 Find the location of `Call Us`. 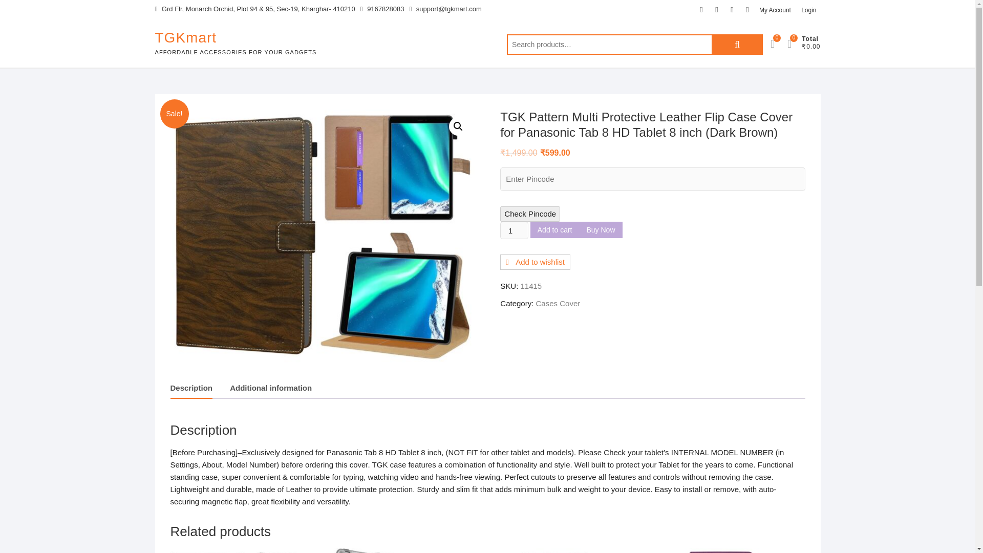

Call Us is located at coordinates (382, 9).